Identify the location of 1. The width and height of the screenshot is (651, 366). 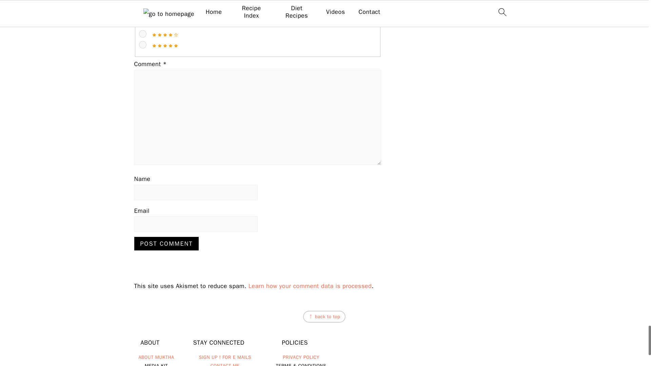
(143, 2).